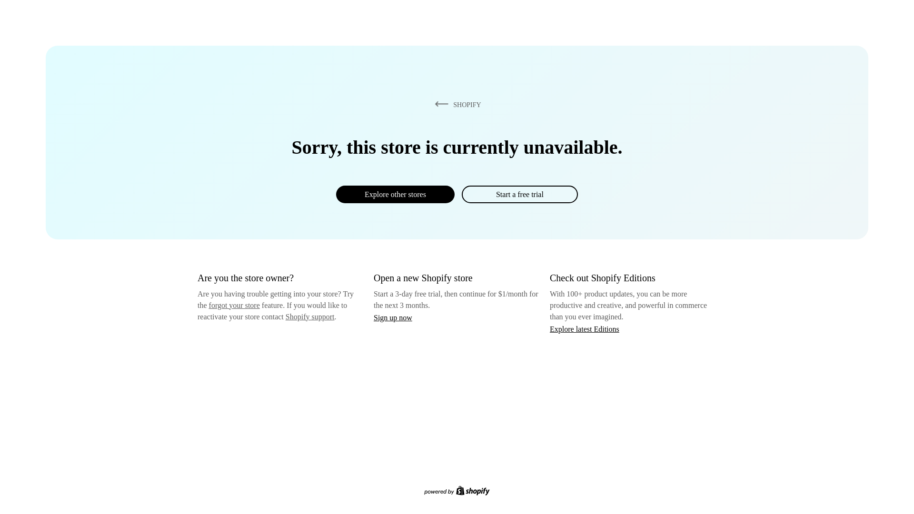  What do you see at coordinates (395, 194) in the screenshot?
I see `Explore other stores` at bounding box center [395, 194].